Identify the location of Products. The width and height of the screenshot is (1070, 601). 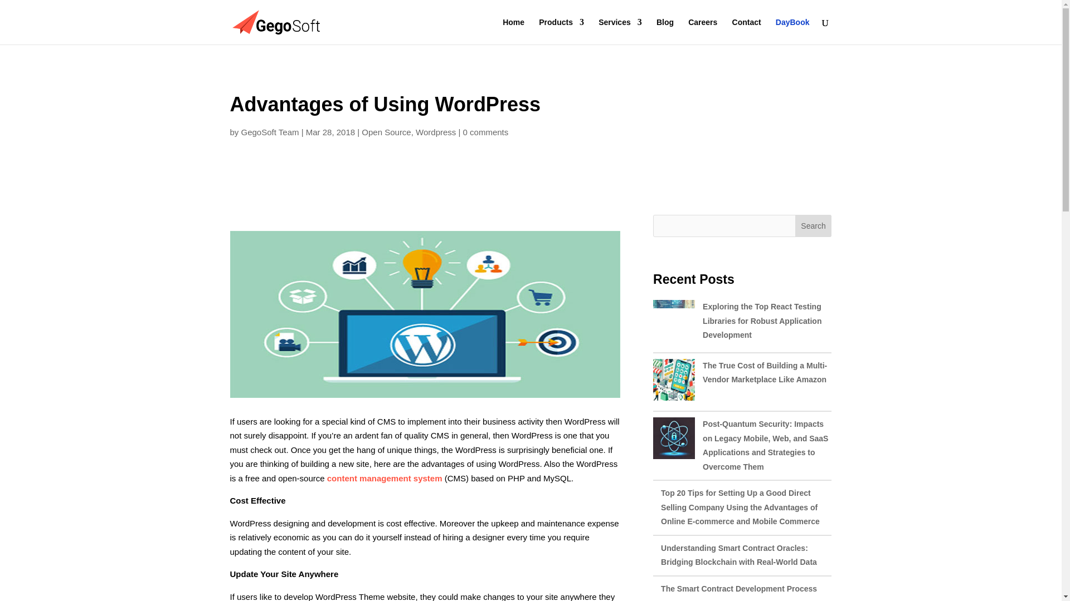
(562, 31).